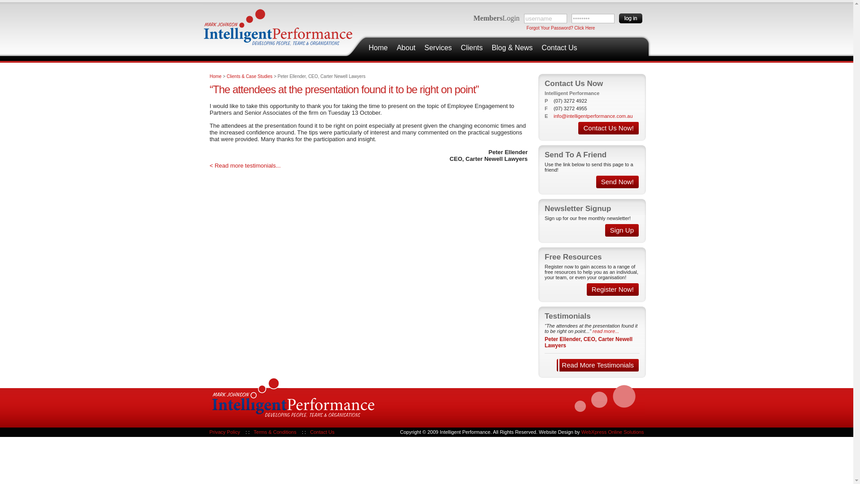  Describe the element at coordinates (613, 290) in the screenshot. I see `Register Now!` at that location.